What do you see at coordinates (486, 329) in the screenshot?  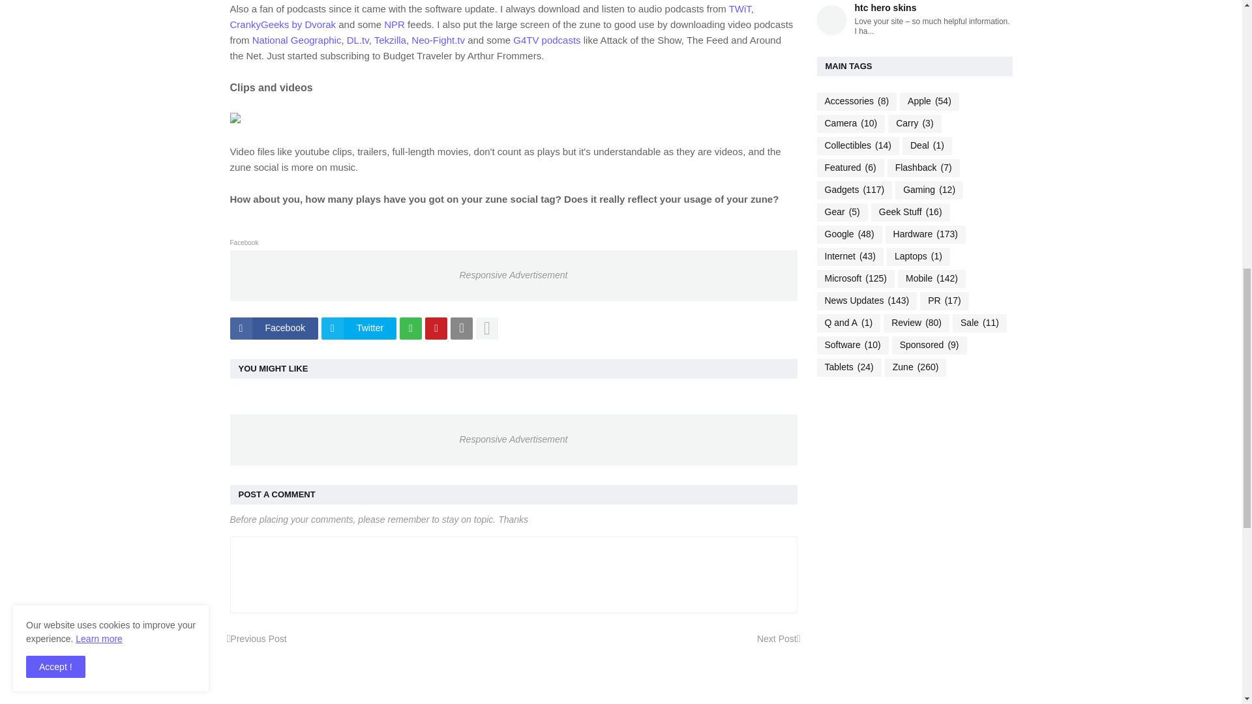 I see `Show more` at bounding box center [486, 329].